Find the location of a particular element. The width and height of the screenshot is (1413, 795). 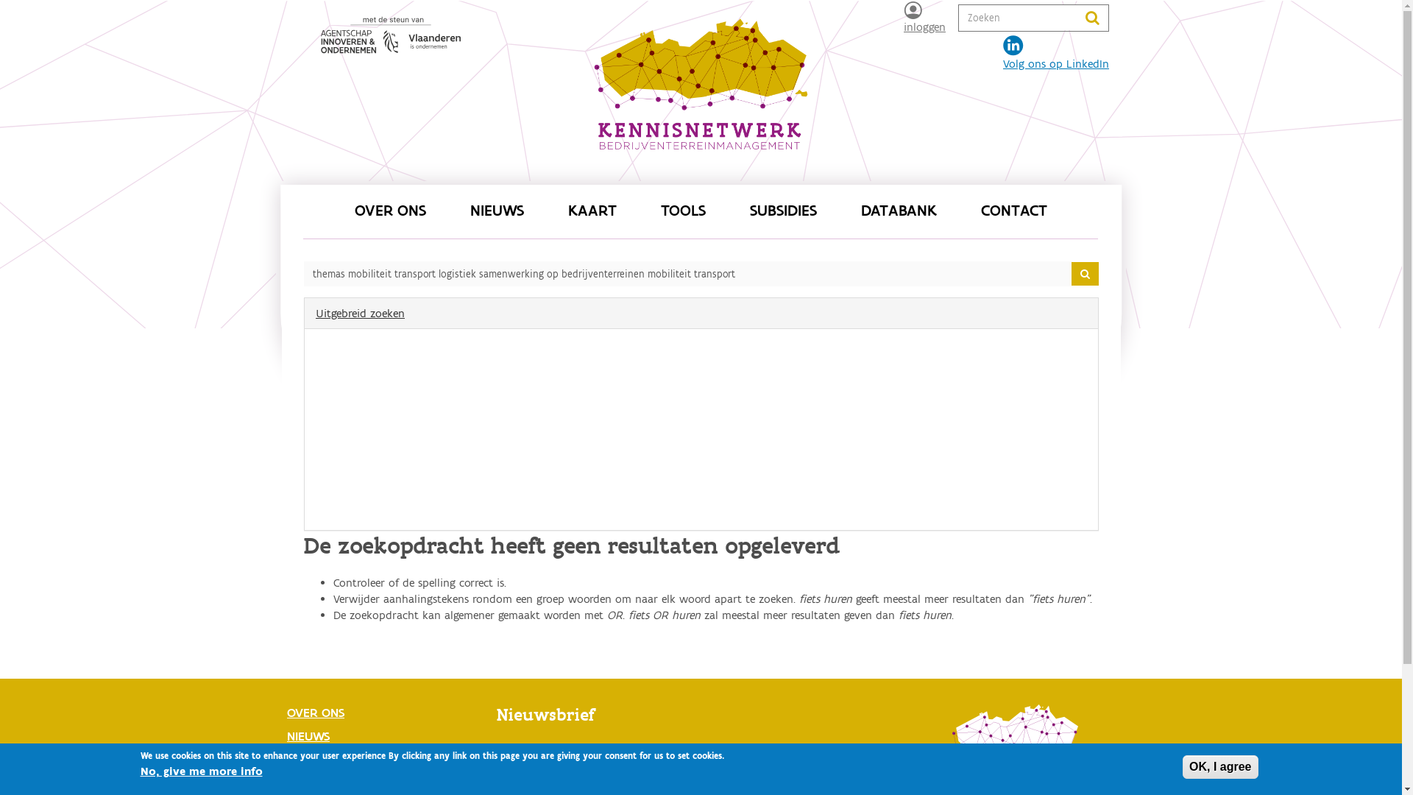

DATABANK is located at coordinates (899, 211).